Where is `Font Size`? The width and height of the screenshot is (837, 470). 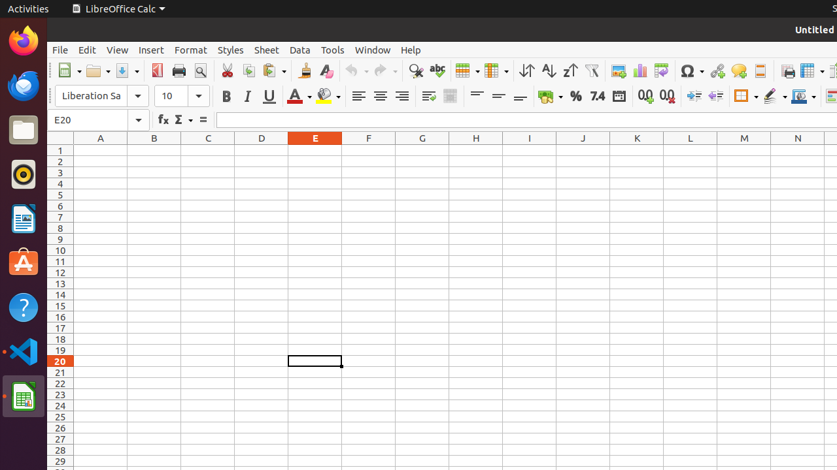
Font Size is located at coordinates (182, 96).